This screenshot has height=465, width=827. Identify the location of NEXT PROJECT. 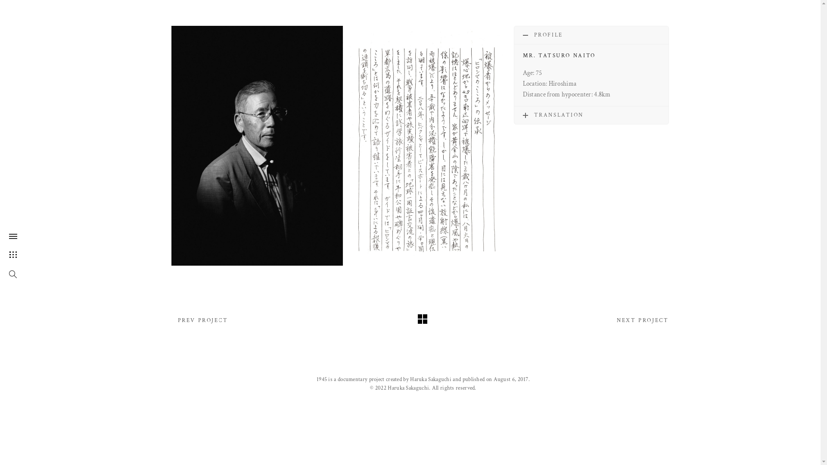
(643, 320).